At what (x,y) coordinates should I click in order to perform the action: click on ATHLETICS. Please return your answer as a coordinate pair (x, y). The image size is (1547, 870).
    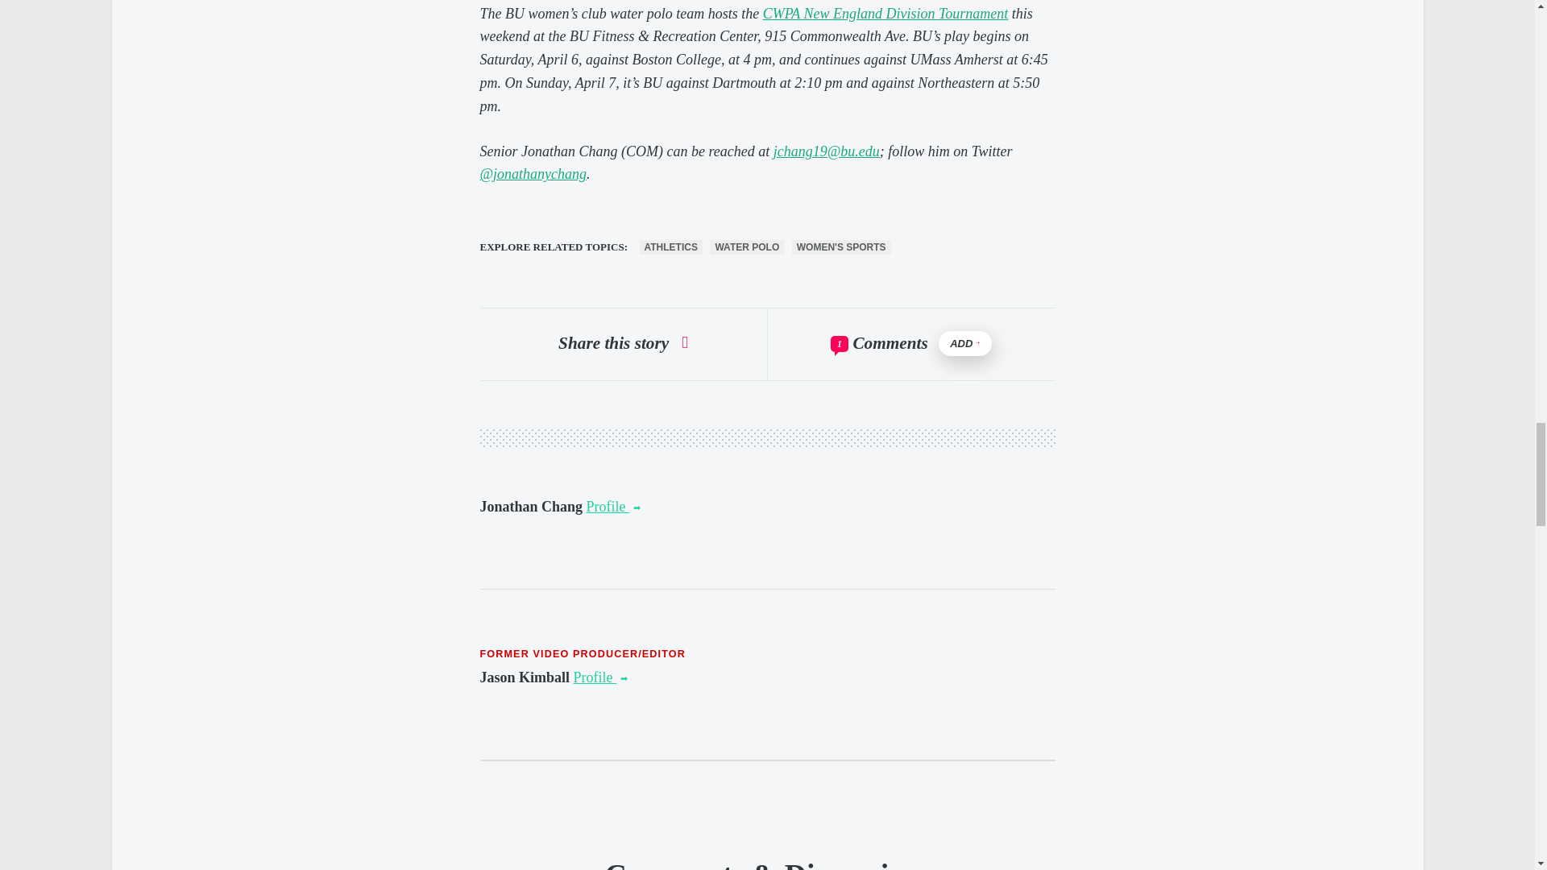
    Looking at the image, I should click on (670, 247).